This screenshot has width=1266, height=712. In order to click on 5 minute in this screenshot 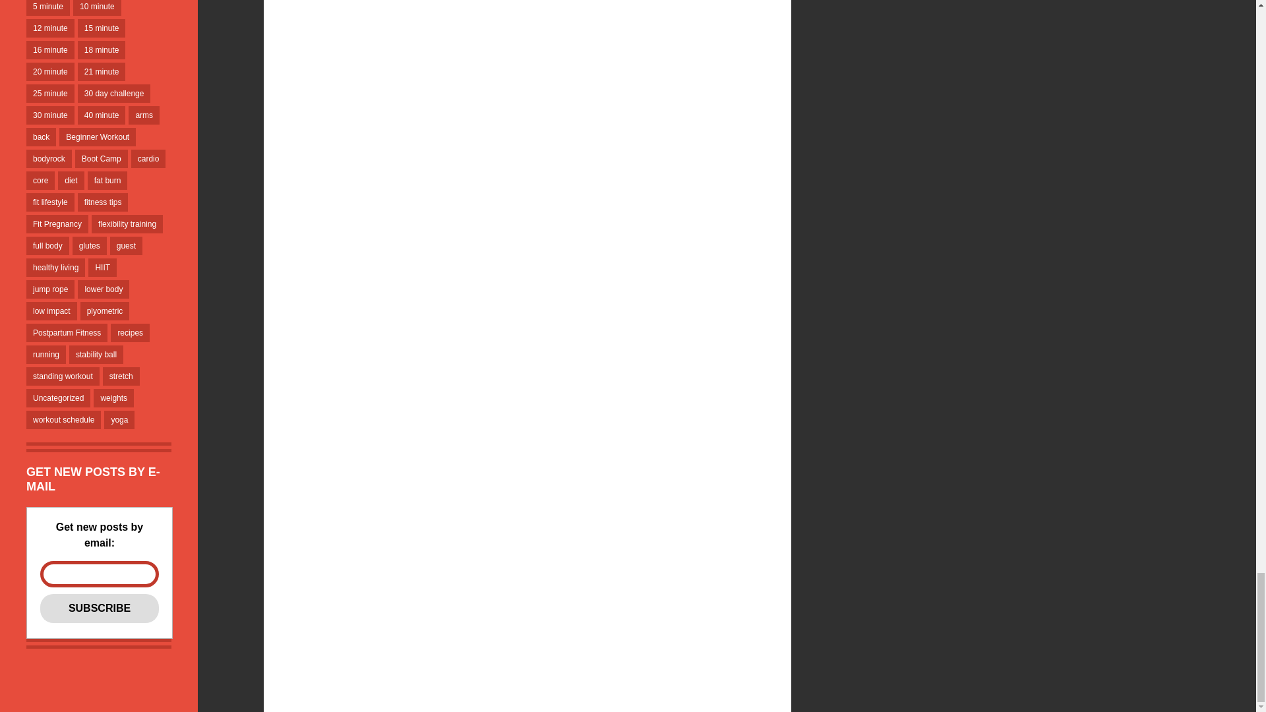, I will do `click(47, 8)`.